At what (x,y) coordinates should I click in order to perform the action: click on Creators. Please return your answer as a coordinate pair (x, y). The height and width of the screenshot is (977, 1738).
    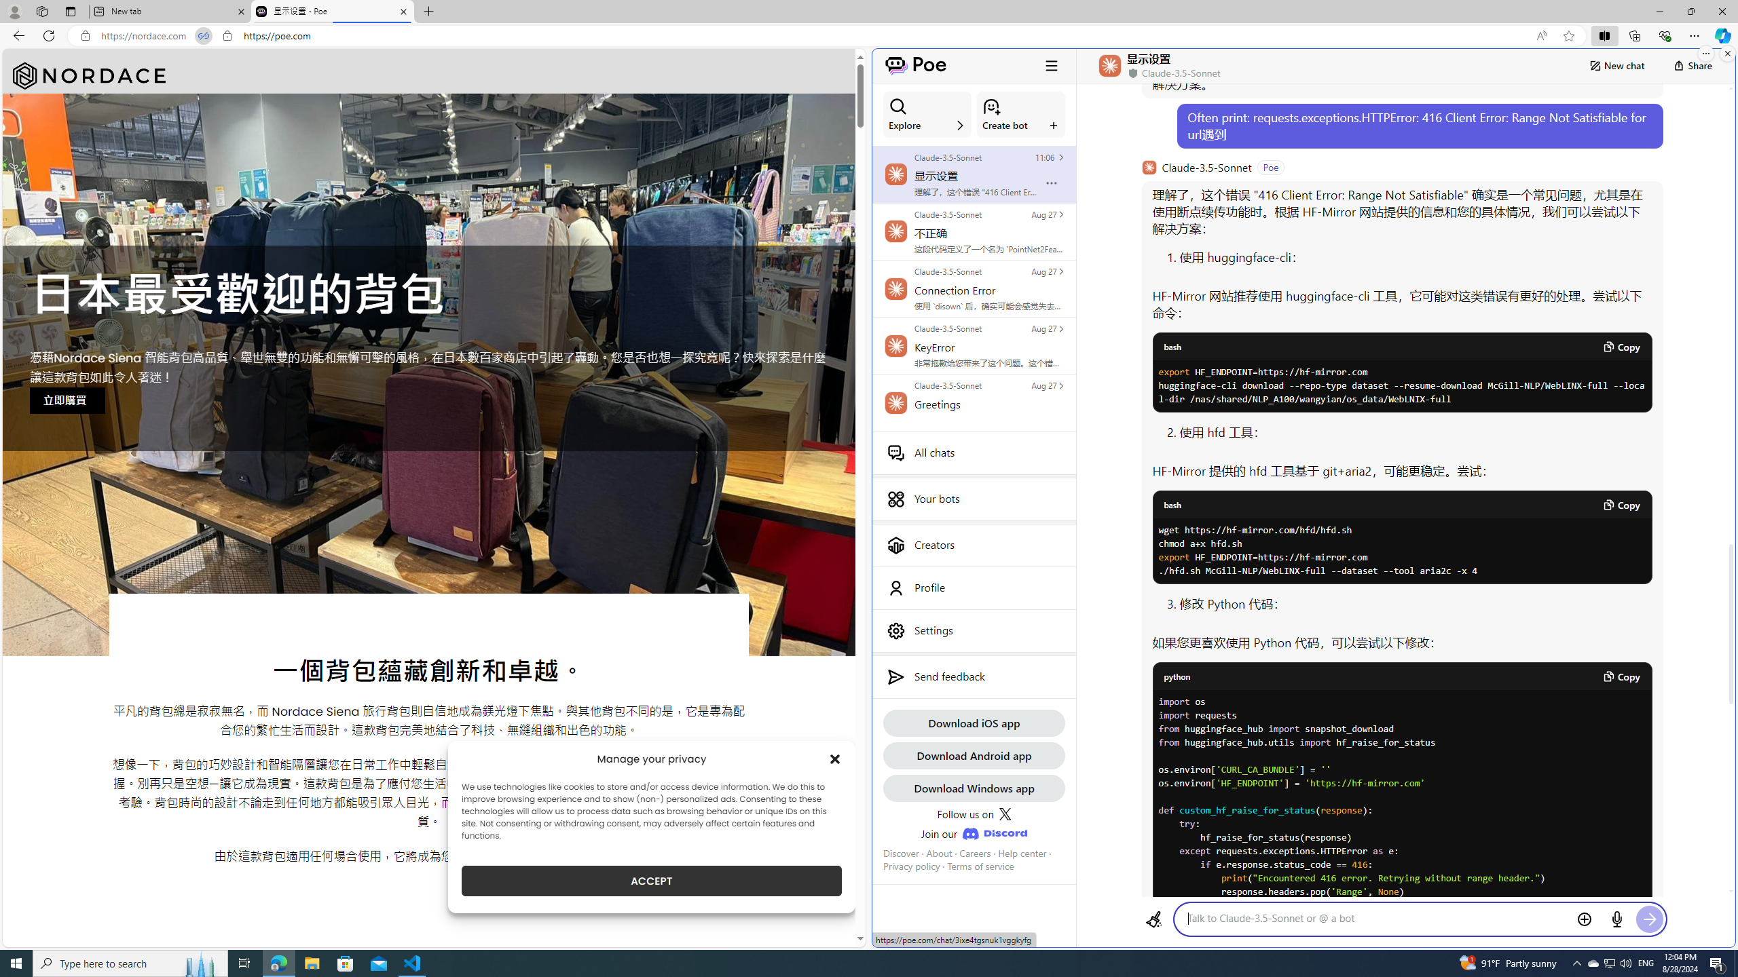
    Looking at the image, I should click on (974, 545).